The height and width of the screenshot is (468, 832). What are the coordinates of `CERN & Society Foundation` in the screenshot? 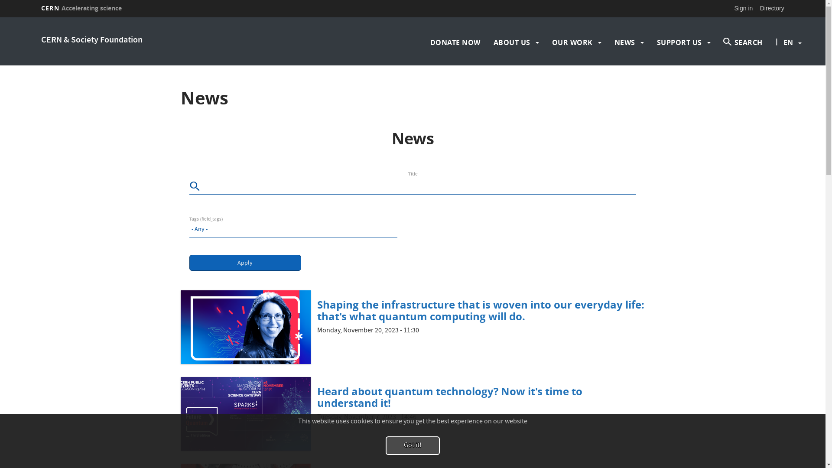 It's located at (92, 40).